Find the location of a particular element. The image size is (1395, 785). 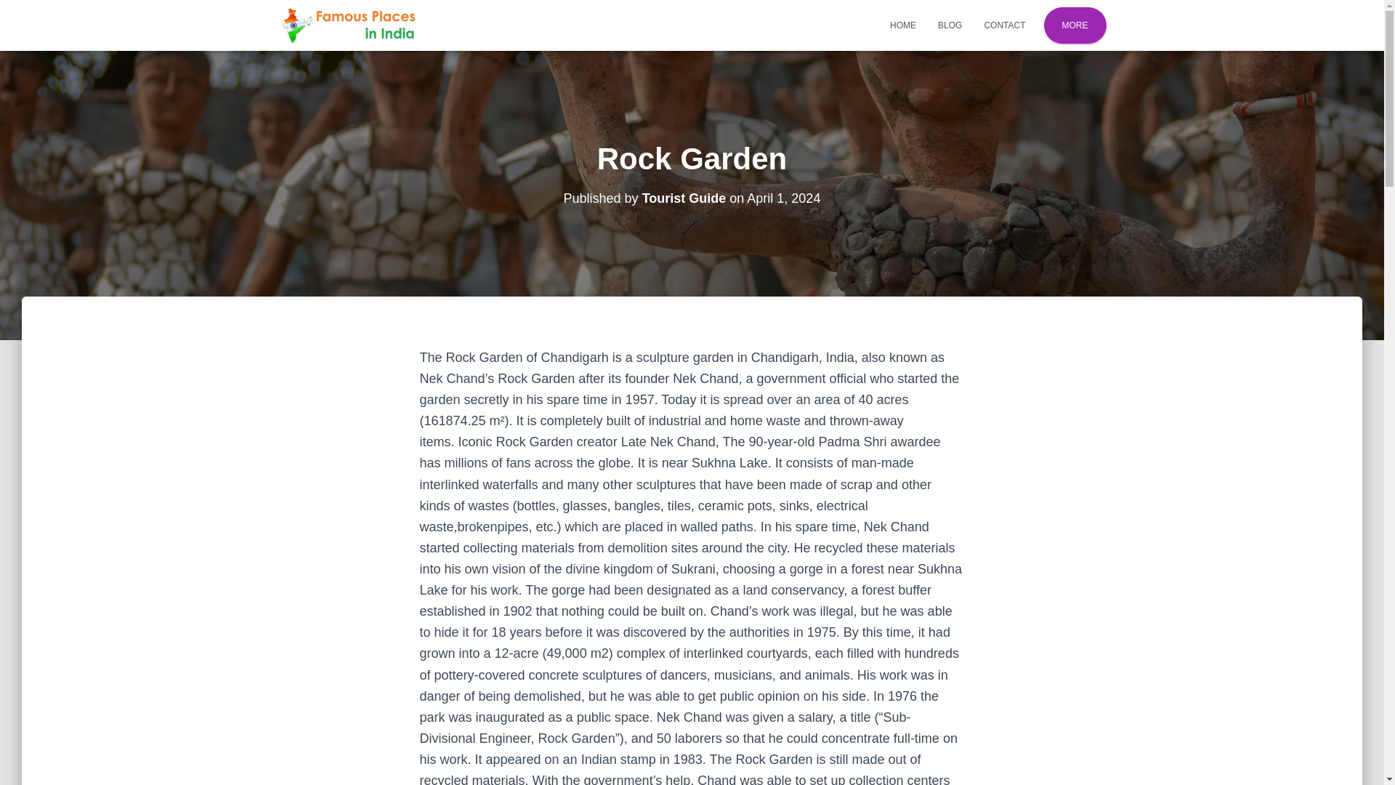

CONTACT is located at coordinates (1004, 25).